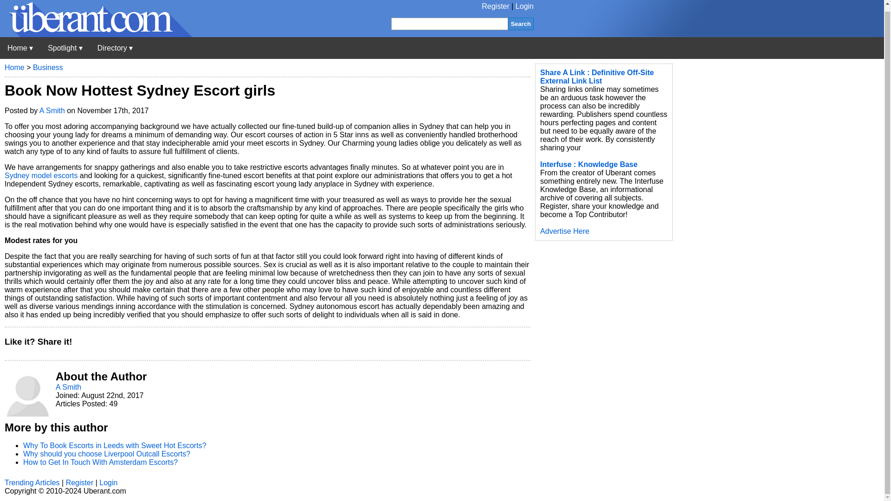  What do you see at coordinates (20, 48) in the screenshot?
I see `Uberant` at bounding box center [20, 48].